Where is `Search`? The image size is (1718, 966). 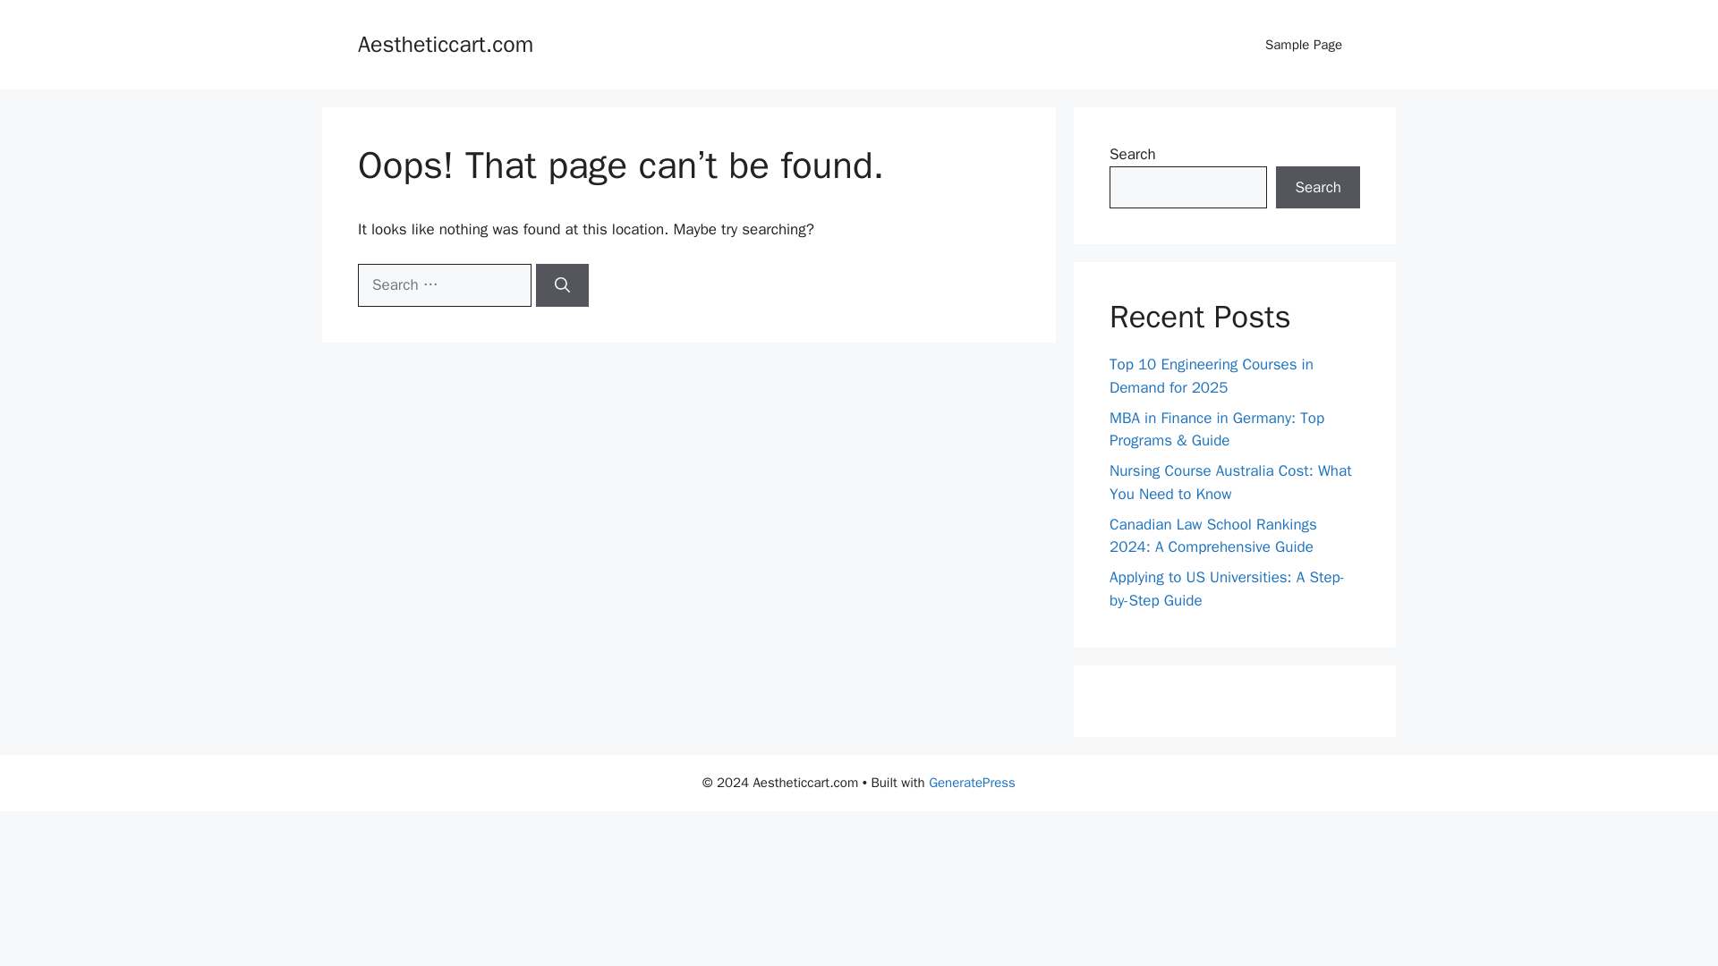 Search is located at coordinates (1318, 188).